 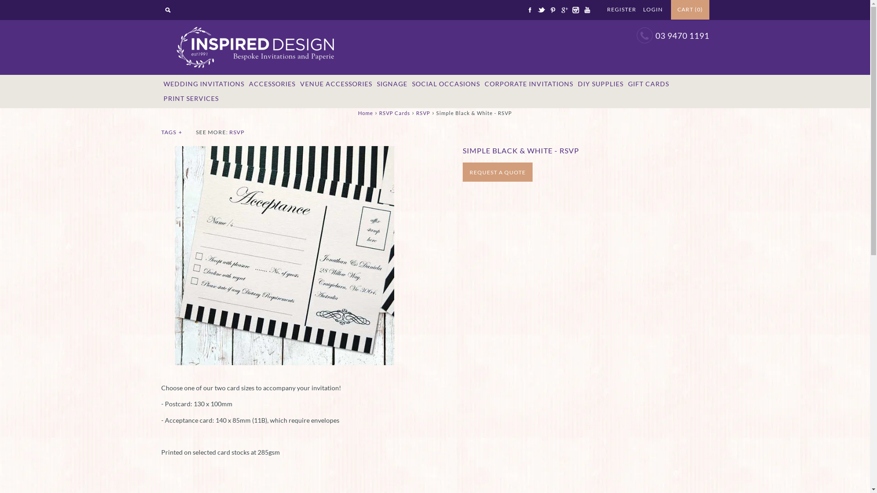 I want to click on RSVP Cards, so click(x=395, y=113).